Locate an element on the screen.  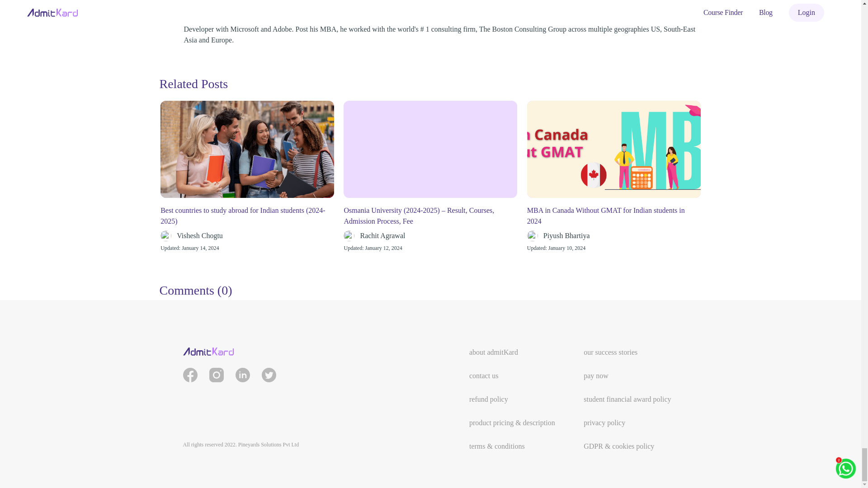
pay now is located at coordinates (596, 375).